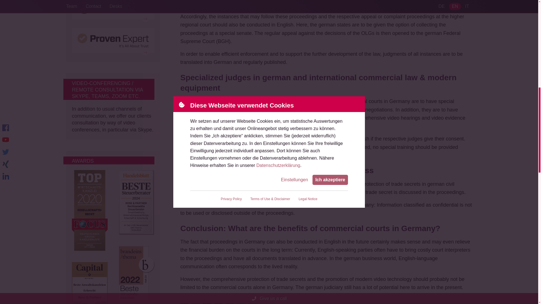  I want to click on E-Mail, so click(241, 303).